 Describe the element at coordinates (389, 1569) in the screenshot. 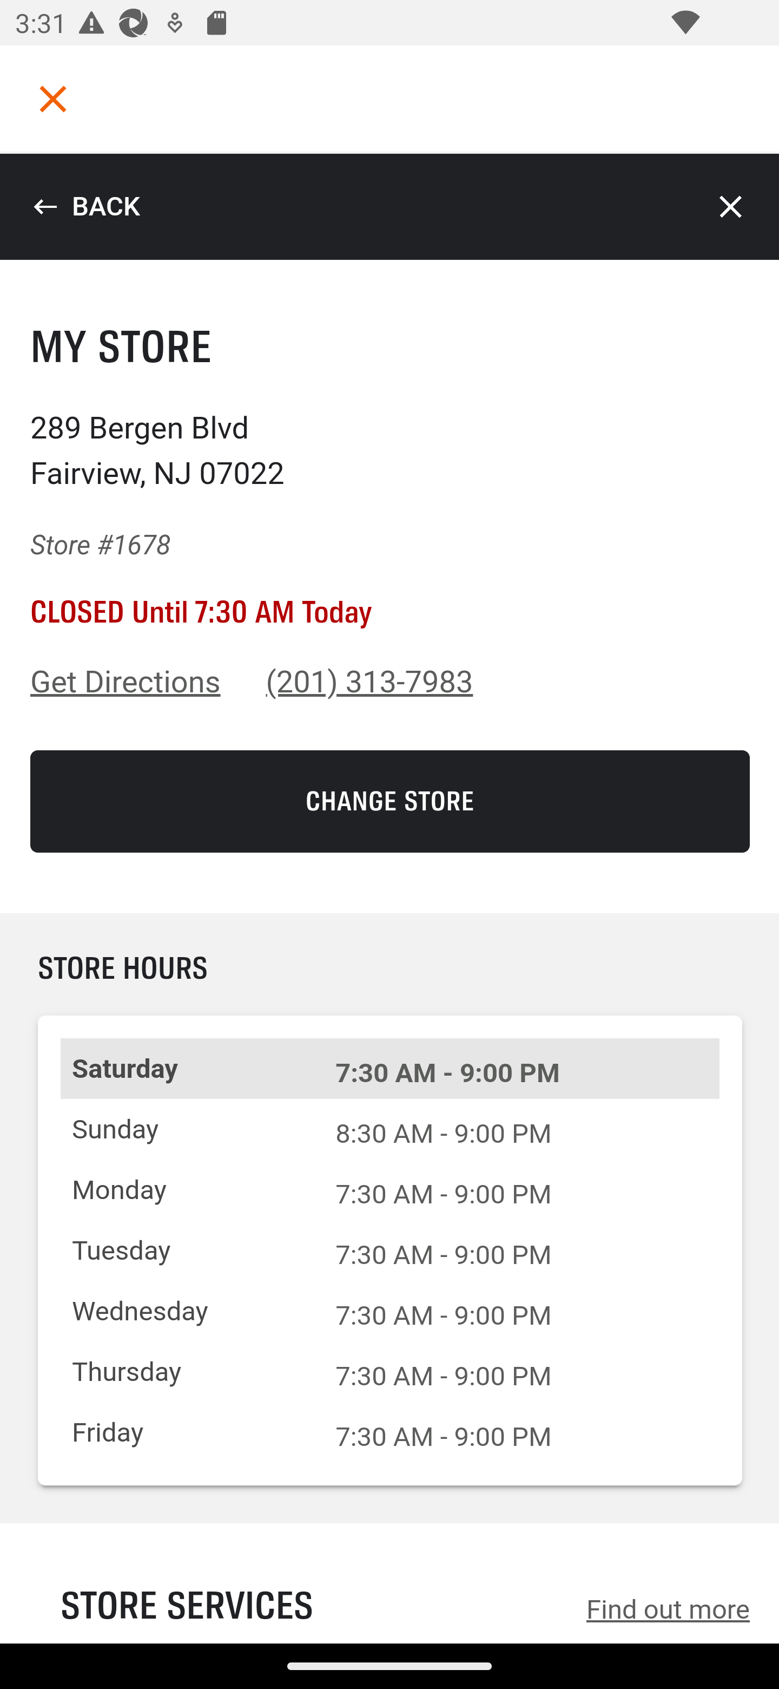

I see `Close icon Get the AutoZone App OPEN` at that location.